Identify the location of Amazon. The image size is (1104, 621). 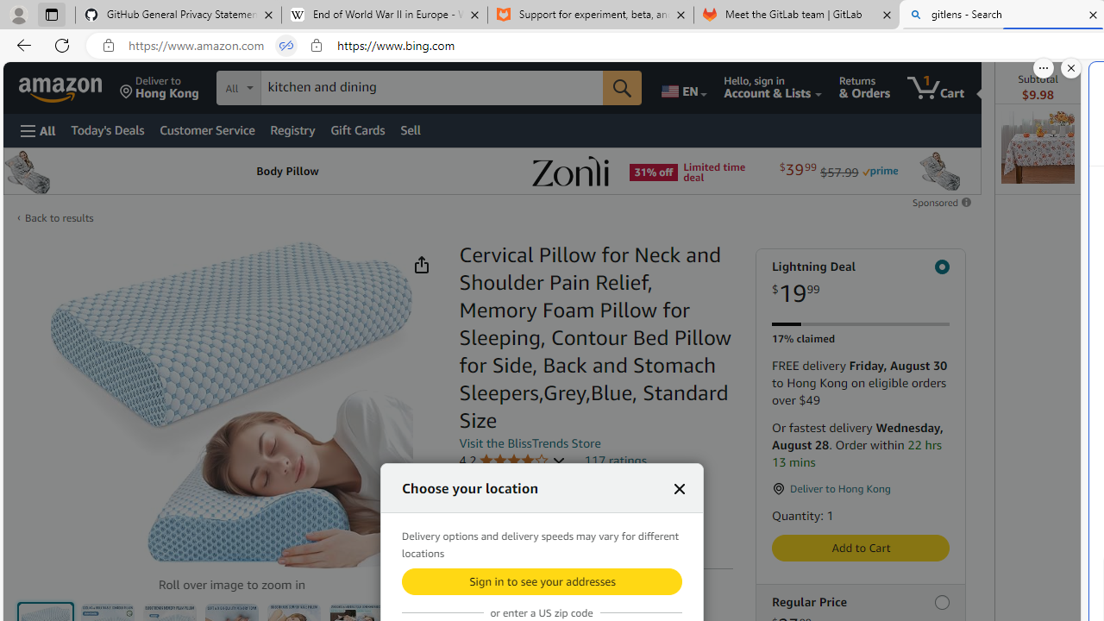
(62, 88).